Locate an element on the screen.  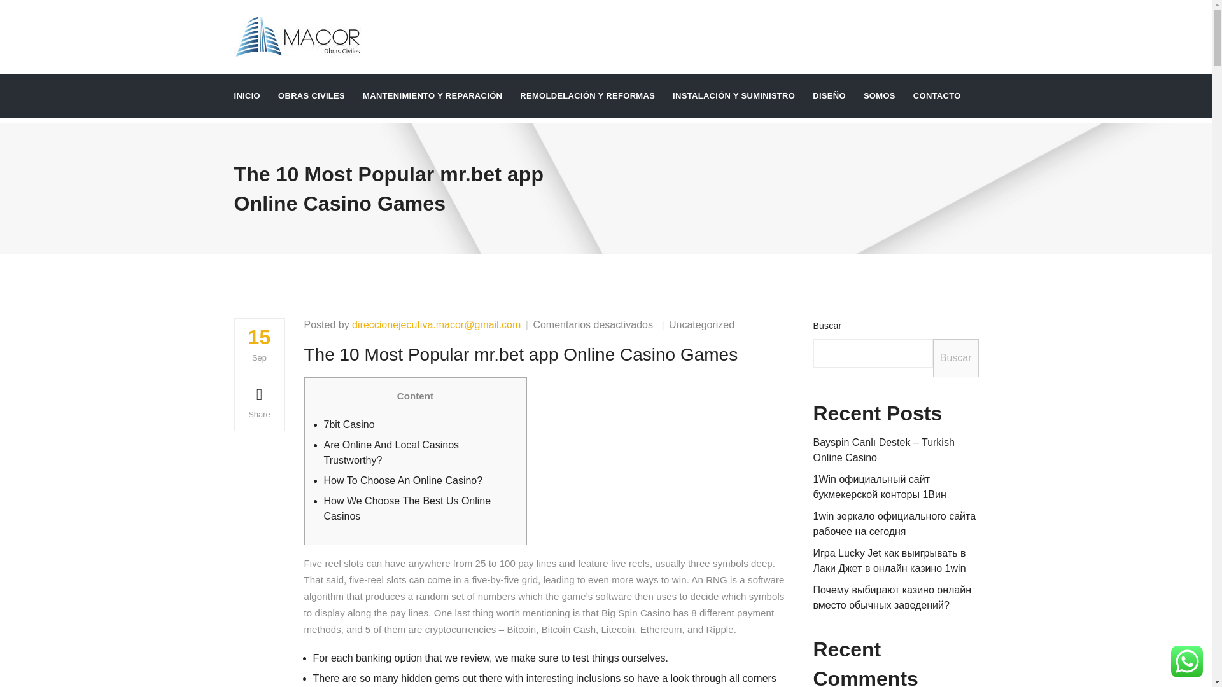
OBRAS CIVILES is located at coordinates (311, 95).